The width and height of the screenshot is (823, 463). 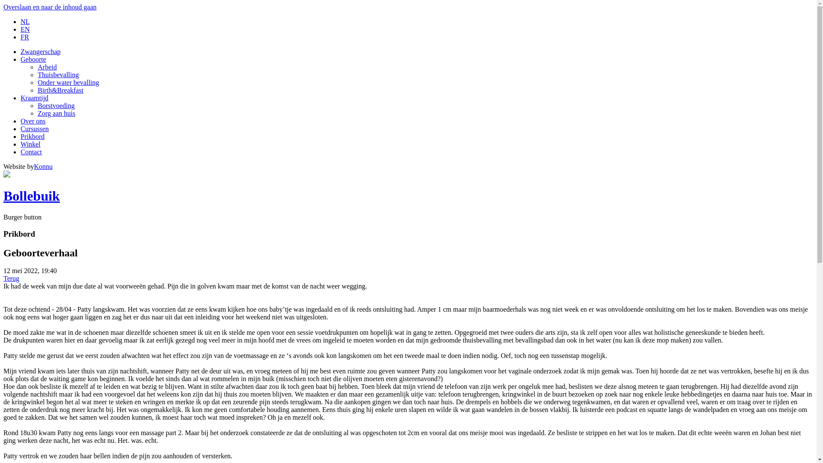 What do you see at coordinates (58, 75) in the screenshot?
I see `Thuisbevalling` at bounding box center [58, 75].